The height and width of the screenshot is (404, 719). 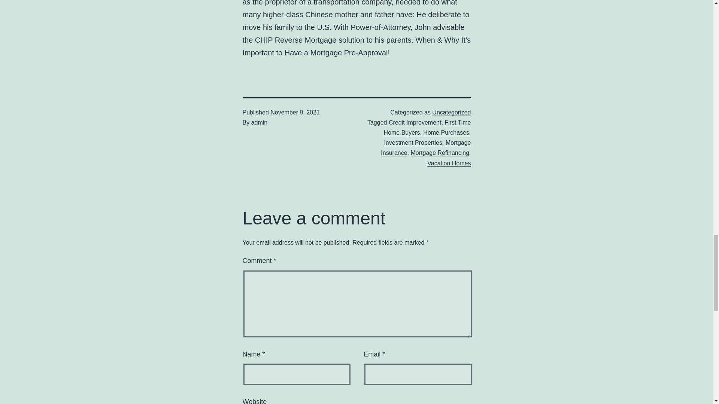 What do you see at coordinates (446, 132) in the screenshot?
I see `Home Purchases` at bounding box center [446, 132].